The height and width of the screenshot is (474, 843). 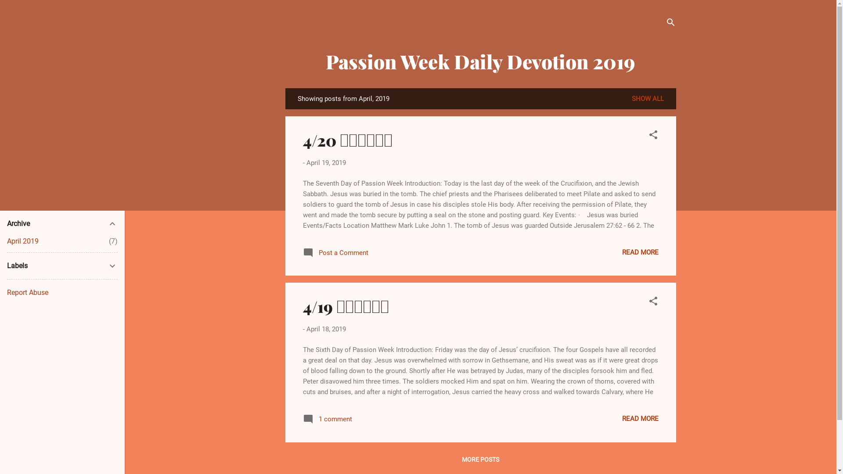 What do you see at coordinates (647, 99) in the screenshot?
I see `SHOW ALL` at bounding box center [647, 99].